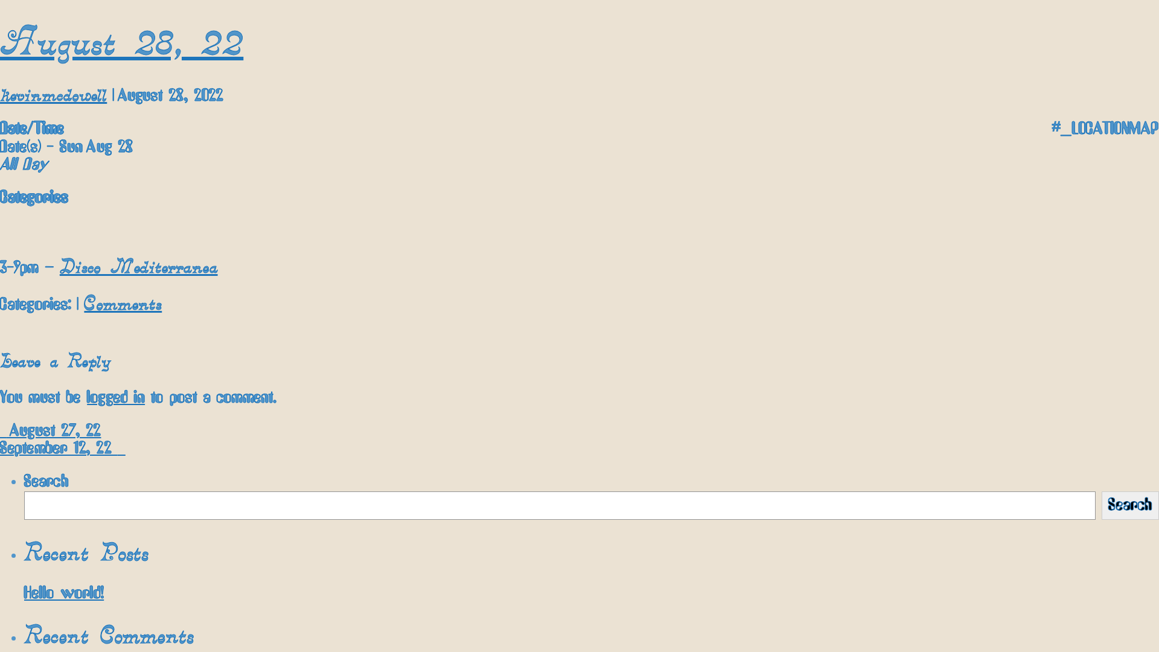 The image size is (1159, 652). I want to click on August 28, 22, so click(122, 41).